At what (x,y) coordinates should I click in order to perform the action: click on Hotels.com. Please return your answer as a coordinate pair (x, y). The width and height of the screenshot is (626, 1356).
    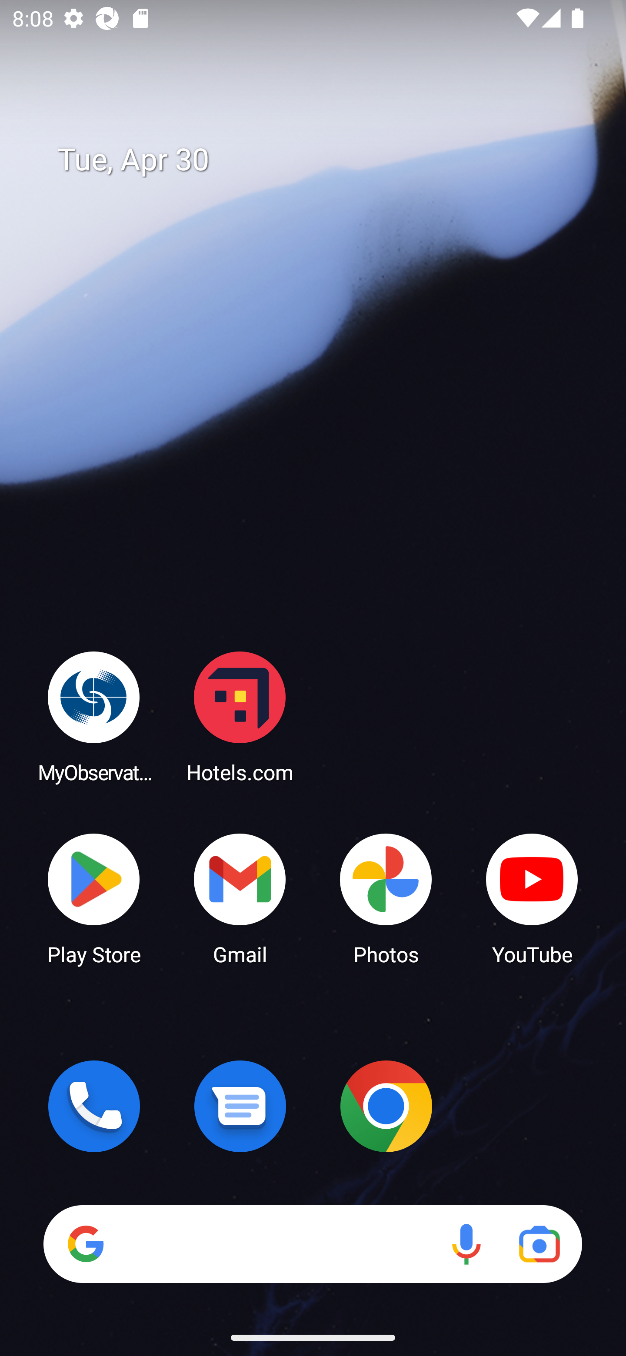
    Looking at the image, I should click on (240, 716).